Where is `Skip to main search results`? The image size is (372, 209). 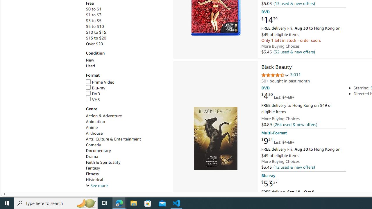
Skip to main search results is located at coordinates (26, 189).